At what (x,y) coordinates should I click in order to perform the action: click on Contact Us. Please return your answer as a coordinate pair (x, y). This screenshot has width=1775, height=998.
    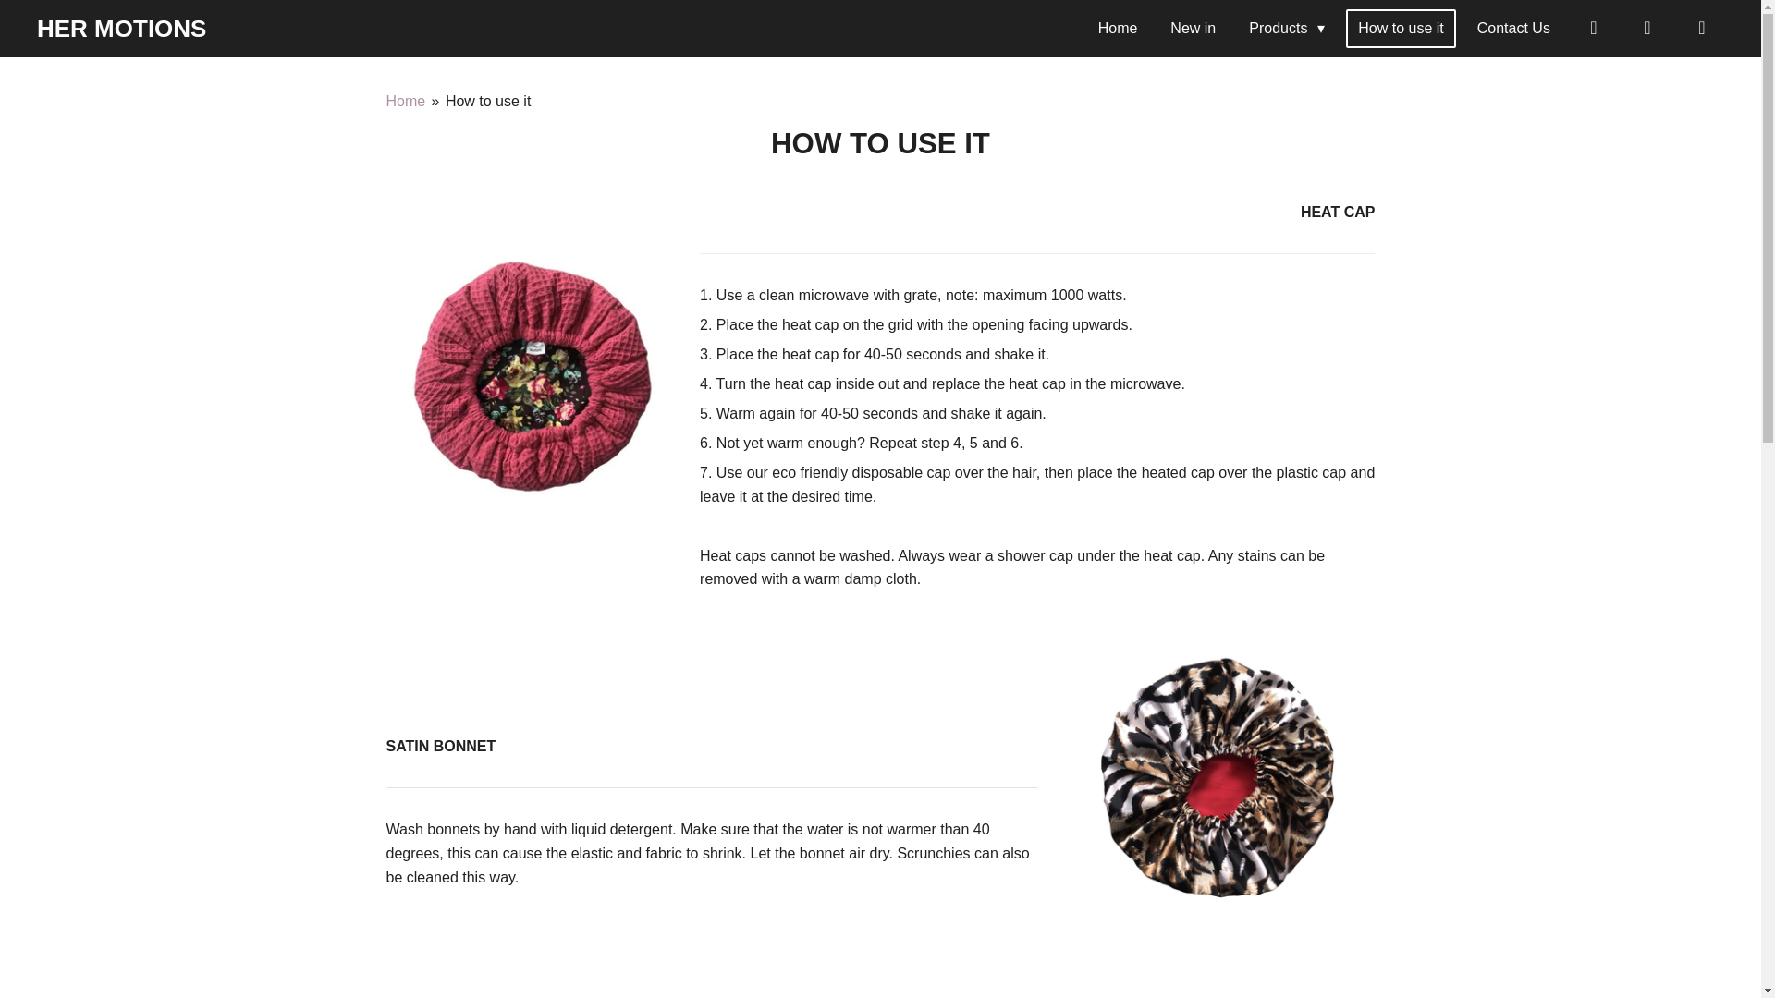
    Looking at the image, I should click on (1513, 28).